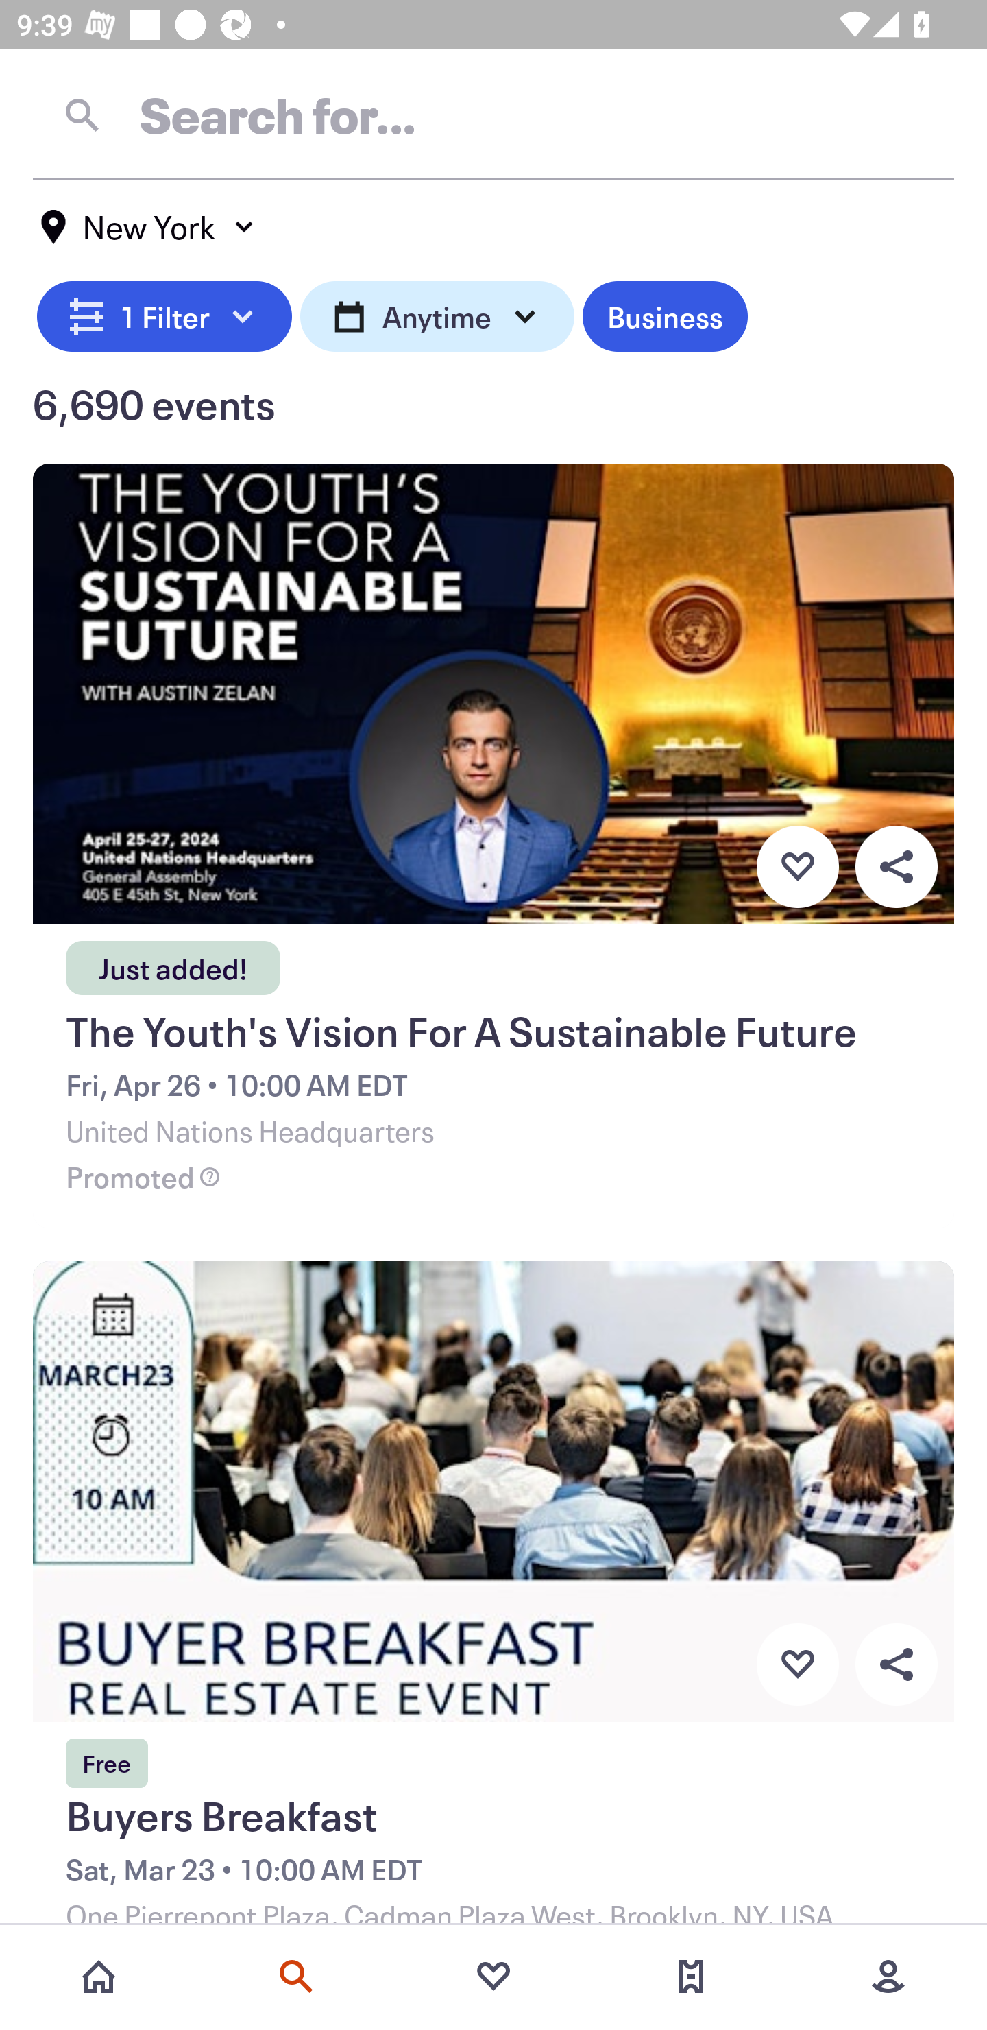 Image resolution: width=987 pixels, height=2030 pixels. I want to click on Anytime, so click(437, 313).